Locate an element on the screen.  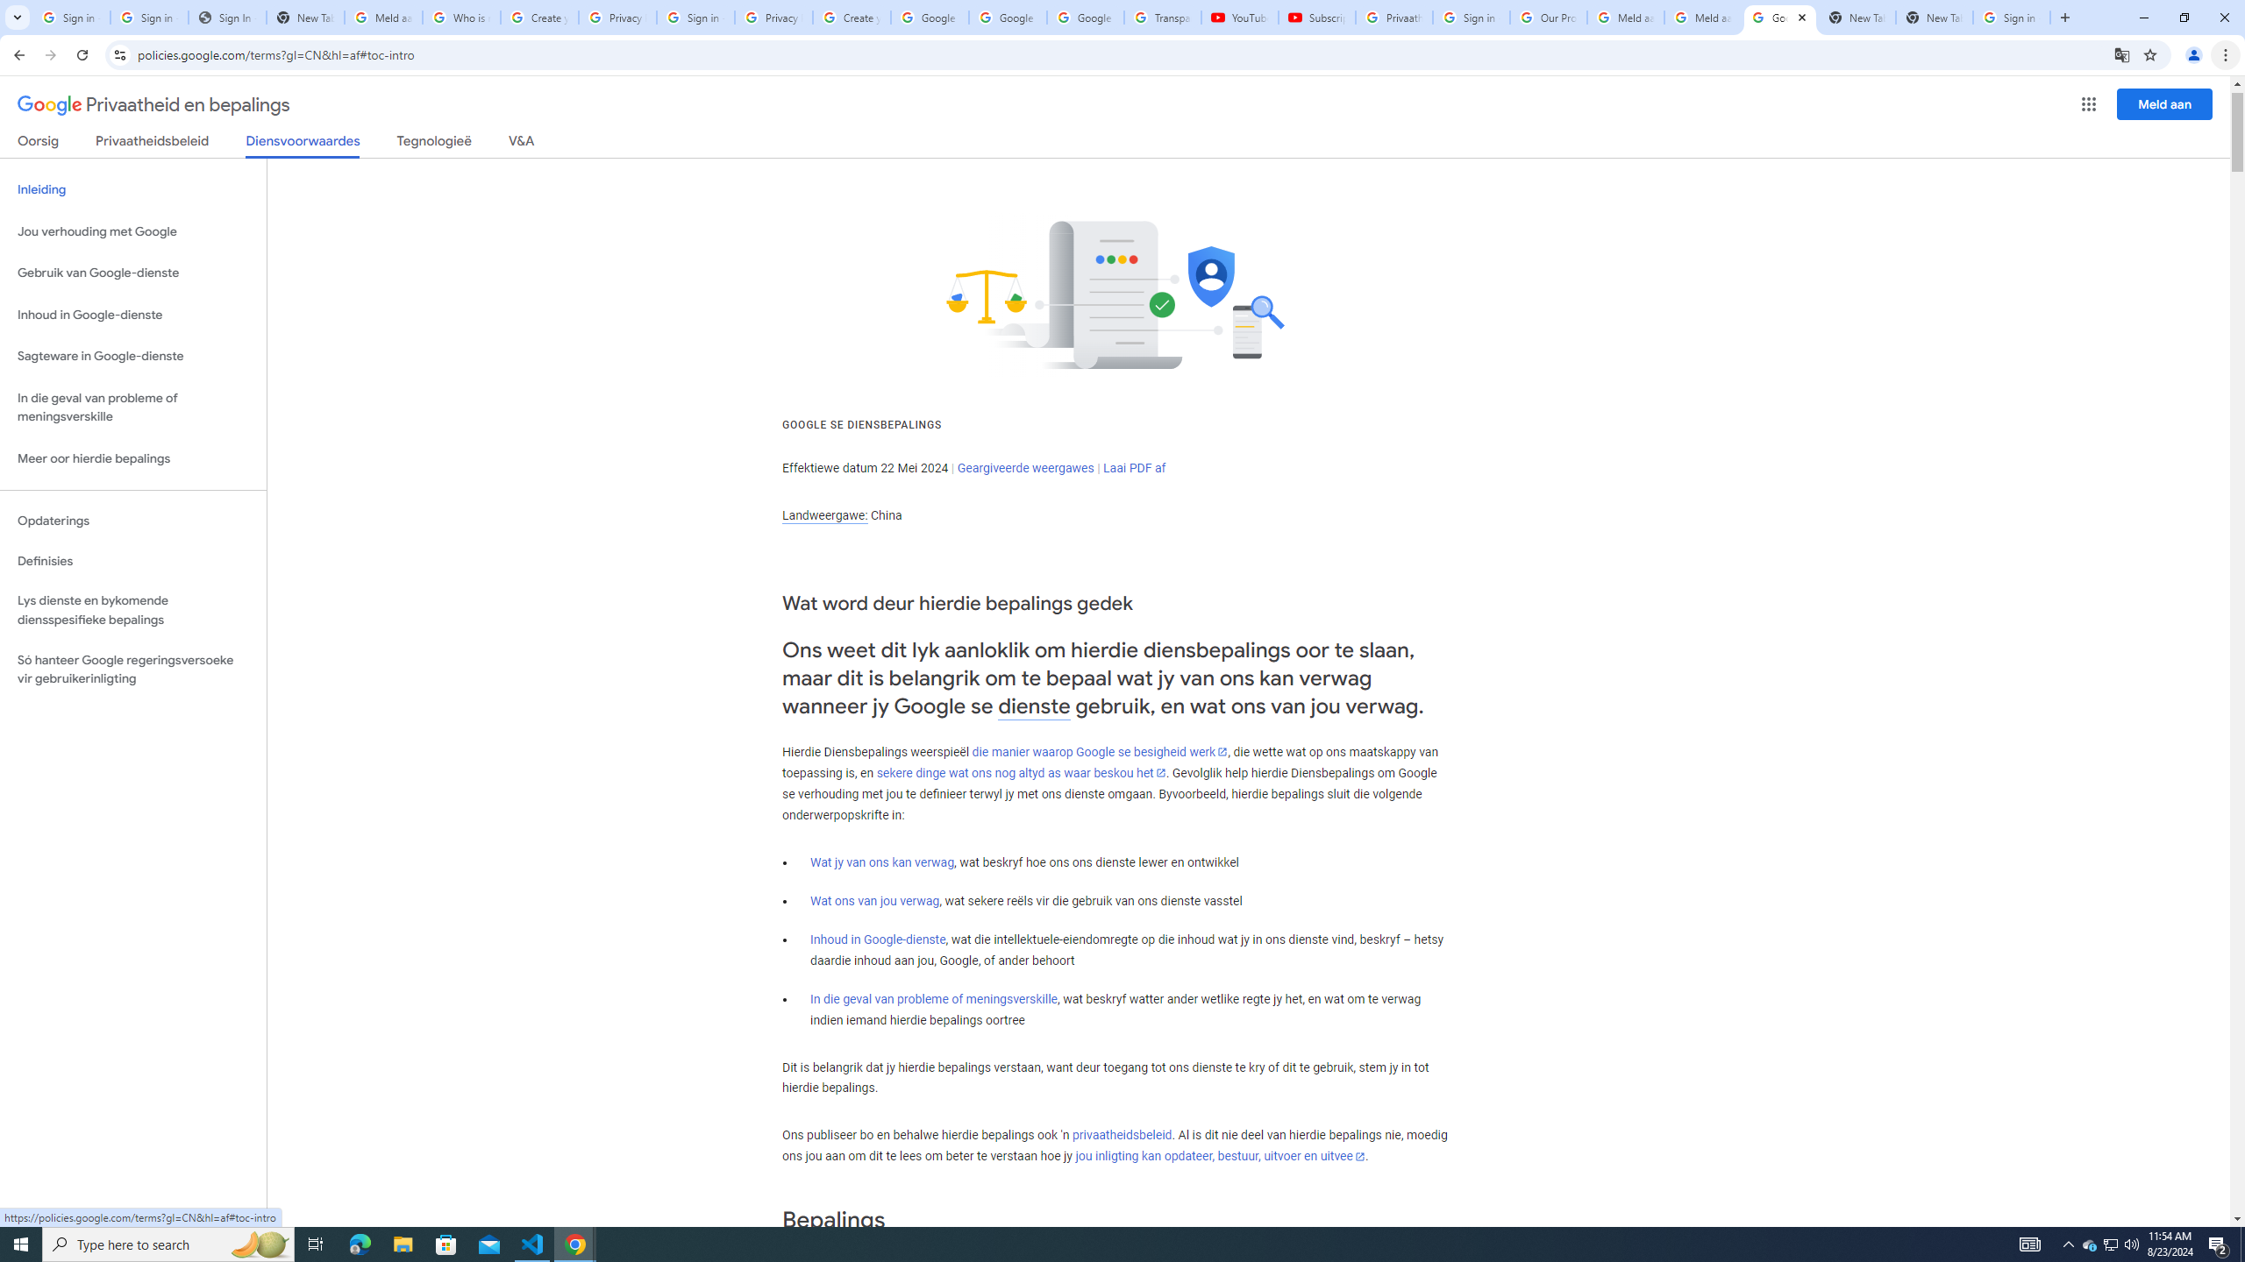
Subscriptions - YouTube is located at coordinates (1315, 18).